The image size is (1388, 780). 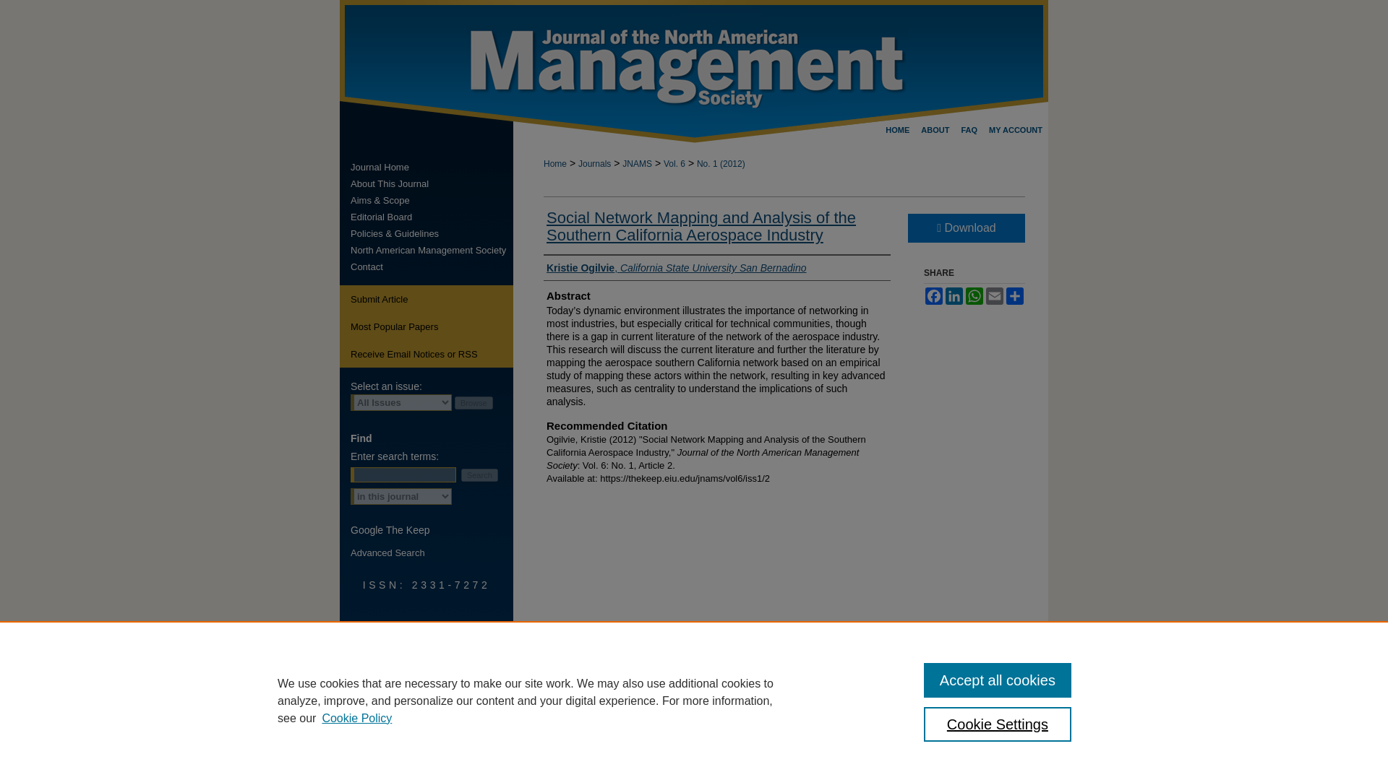 I want to click on FAQ, so click(x=969, y=130).